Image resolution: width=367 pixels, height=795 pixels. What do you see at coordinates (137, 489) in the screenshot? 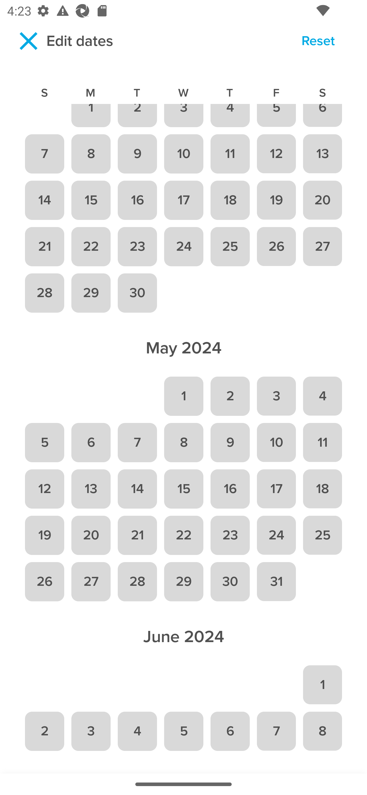
I see `14` at bounding box center [137, 489].